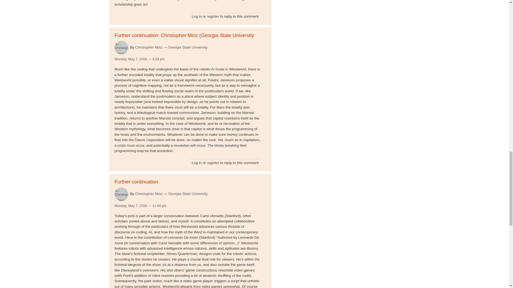 This screenshot has height=288, width=513. Describe the element at coordinates (188, 194) in the screenshot. I see `Georgia State University` at that location.